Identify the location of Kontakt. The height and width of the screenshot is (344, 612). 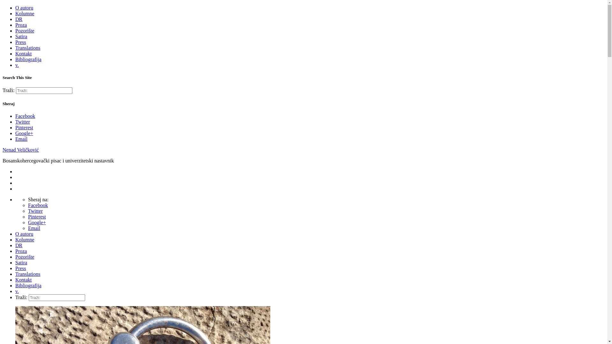
(24, 280).